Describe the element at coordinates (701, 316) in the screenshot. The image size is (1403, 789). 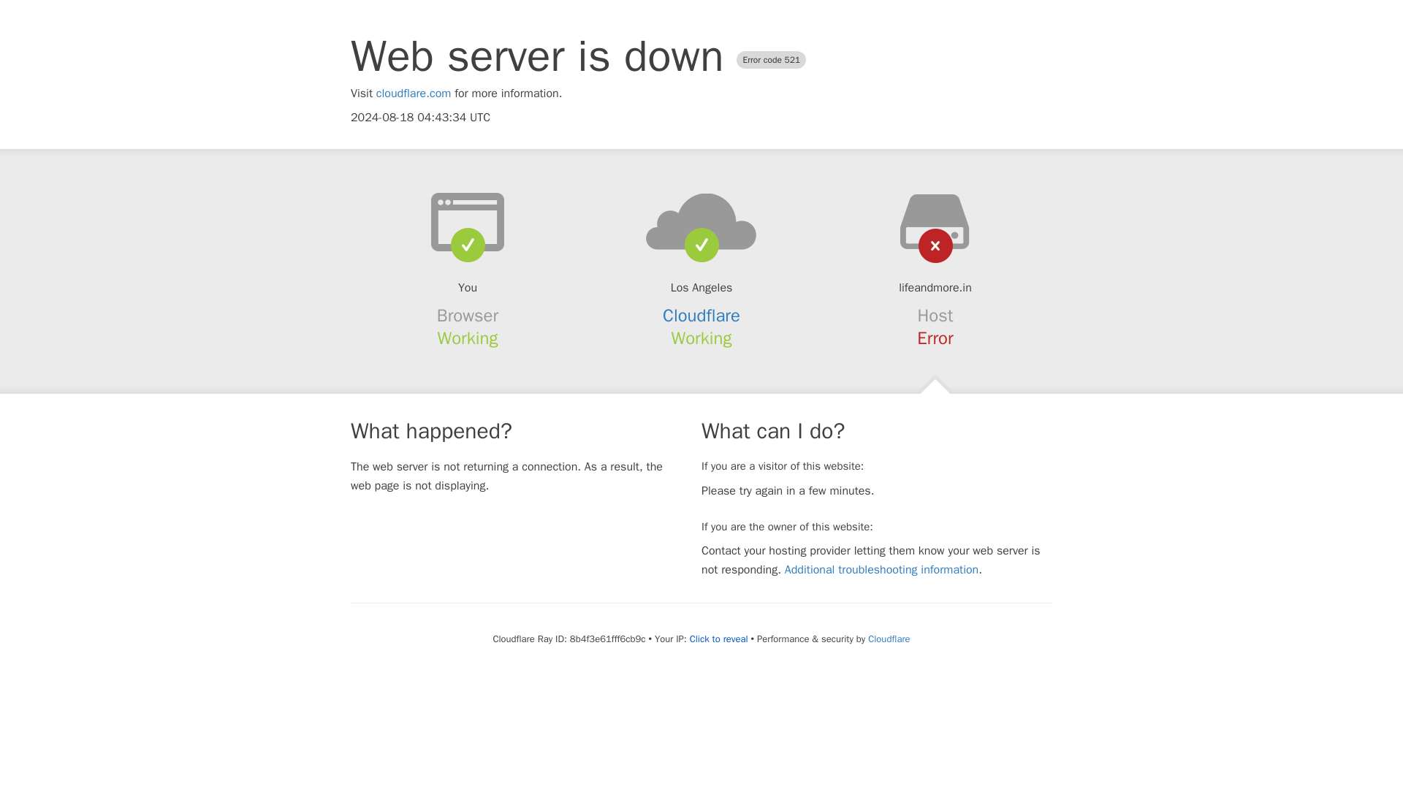
I see `Cloudflare` at that location.